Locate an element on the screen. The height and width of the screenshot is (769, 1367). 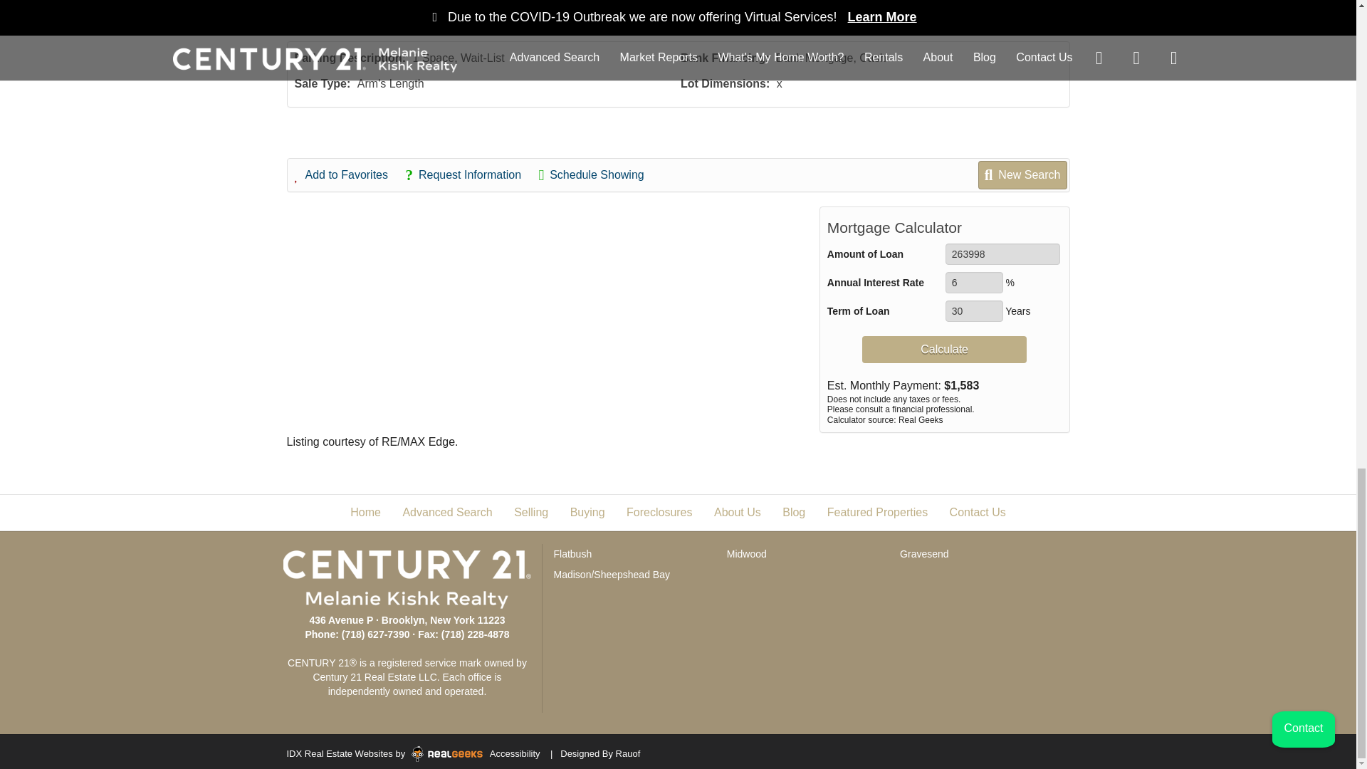
30 is located at coordinates (974, 311).